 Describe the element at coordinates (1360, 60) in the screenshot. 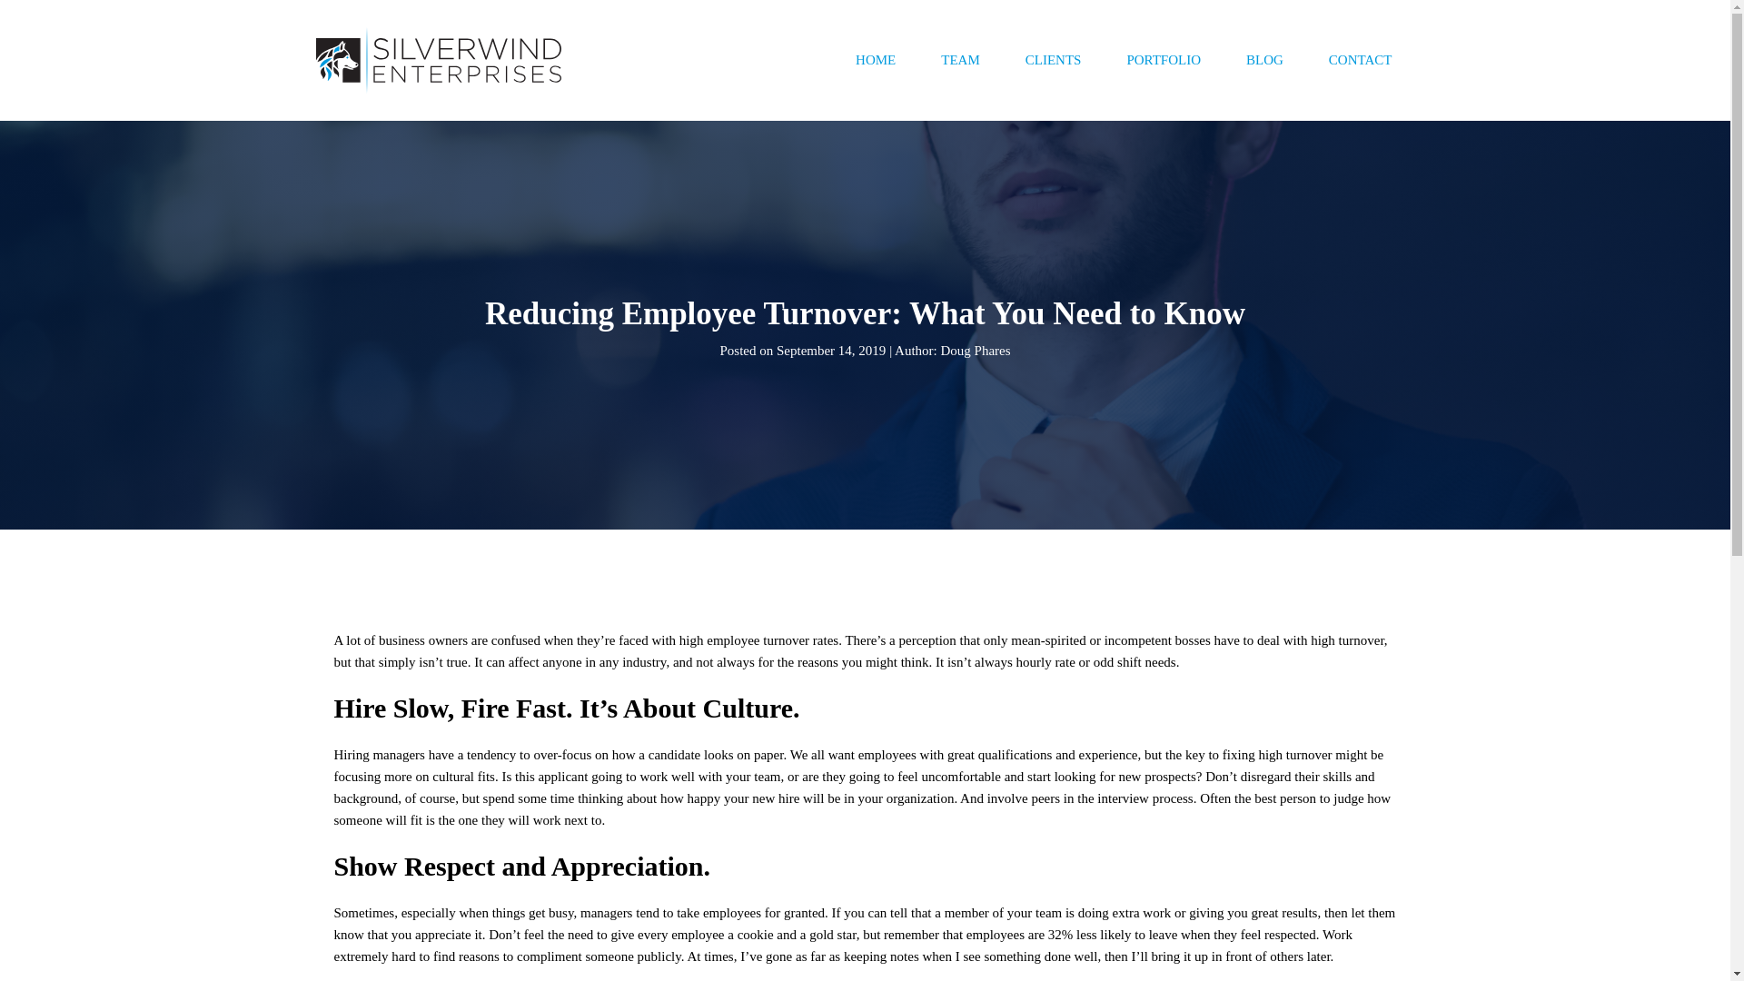

I see `CONTACT` at that location.